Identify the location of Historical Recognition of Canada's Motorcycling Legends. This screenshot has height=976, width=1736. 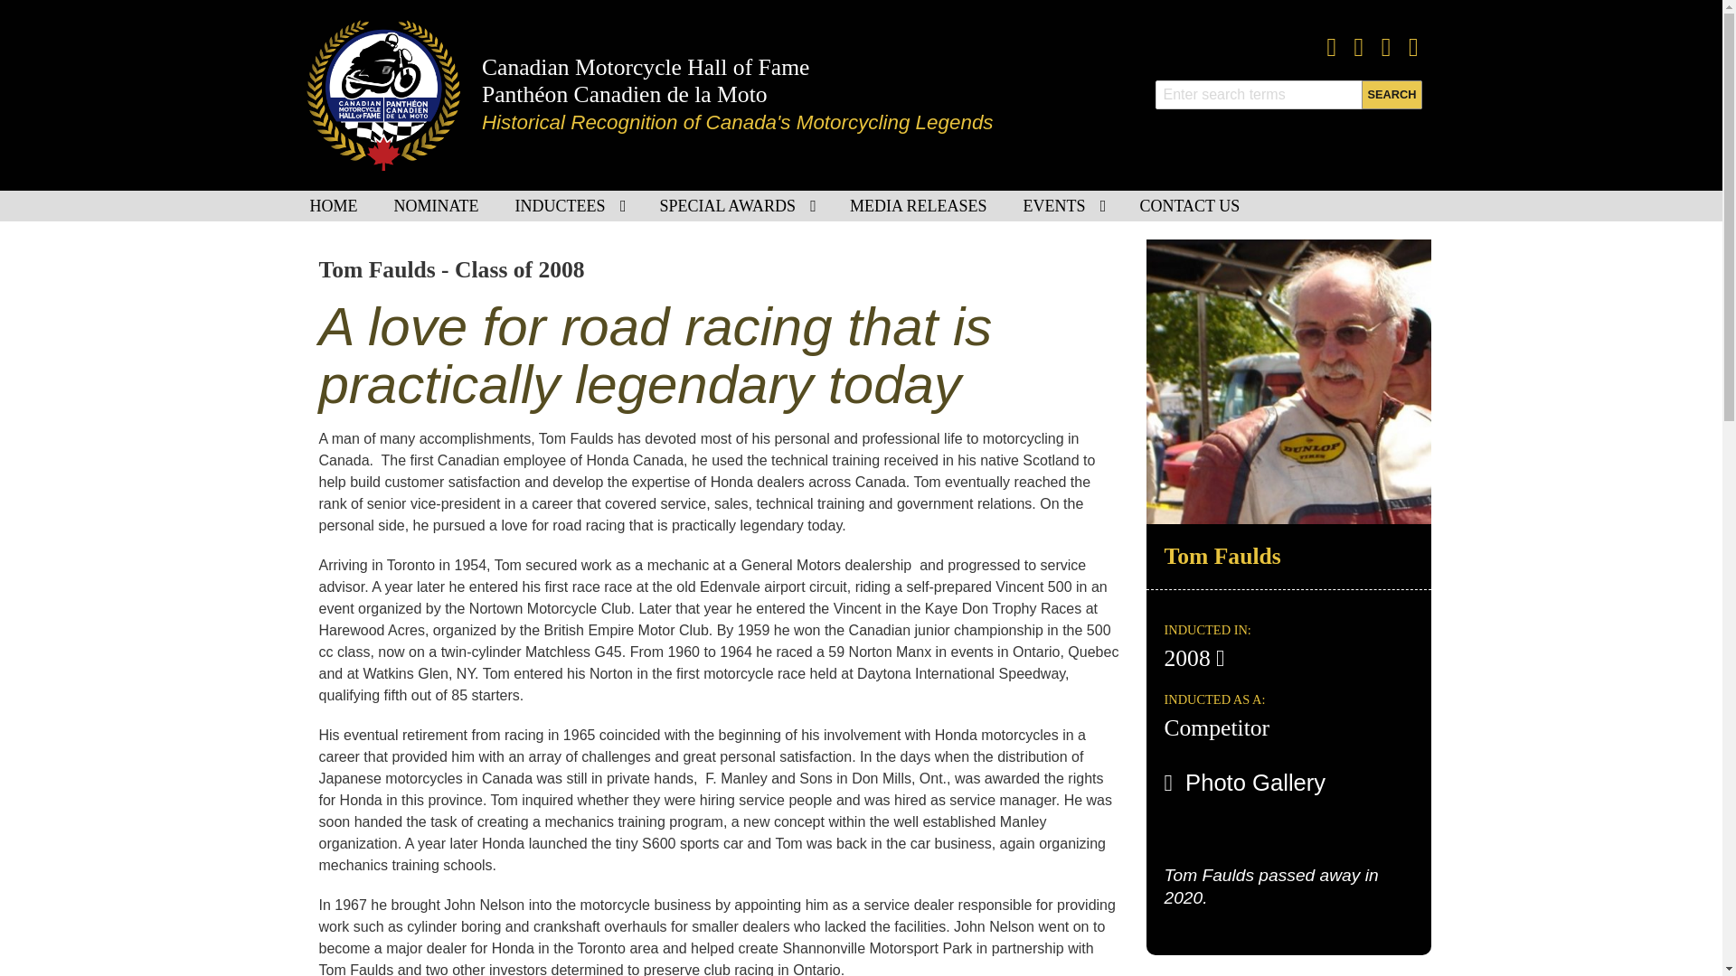
(738, 122).